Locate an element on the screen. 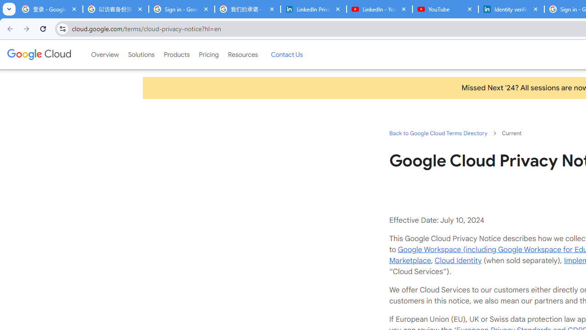 Image resolution: width=586 pixels, height=330 pixels. LinkedIn - YouTube is located at coordinates (379, 9).